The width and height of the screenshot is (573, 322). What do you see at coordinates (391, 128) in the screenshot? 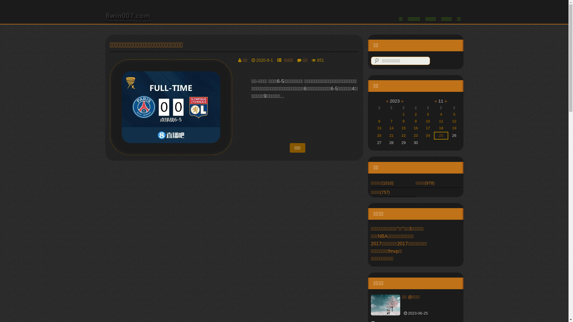
I see `14` at bounding box center [391, 128].